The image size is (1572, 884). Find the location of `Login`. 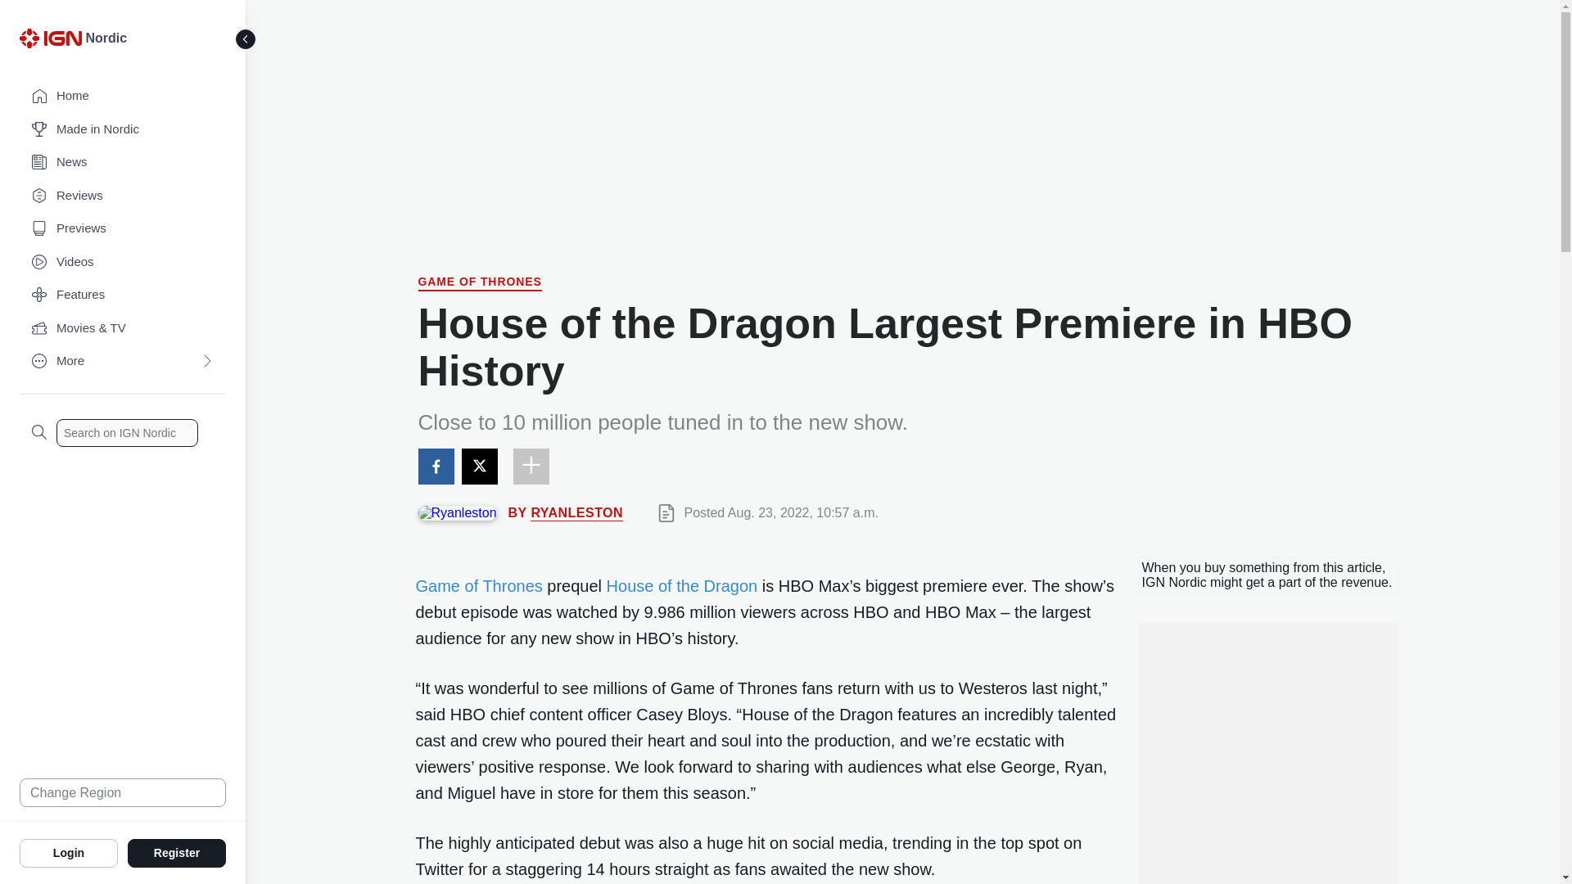

Login is located at coordinates (69, 852).